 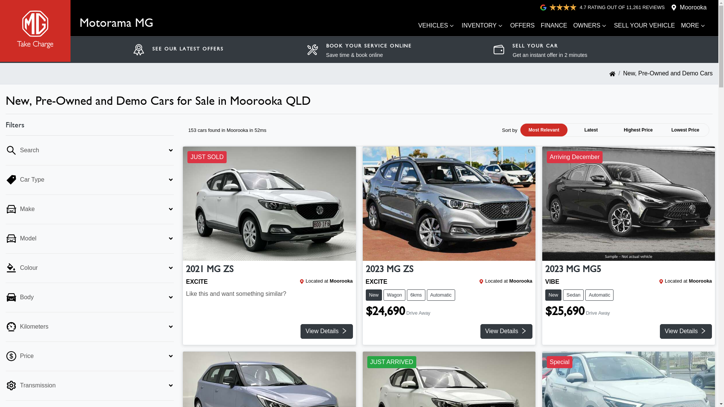 I want to click on View Details, so click(x=327, y=332).